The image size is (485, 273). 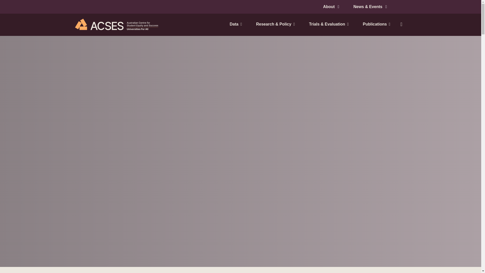 I want to click on Publications, so click(x=374, y=24).